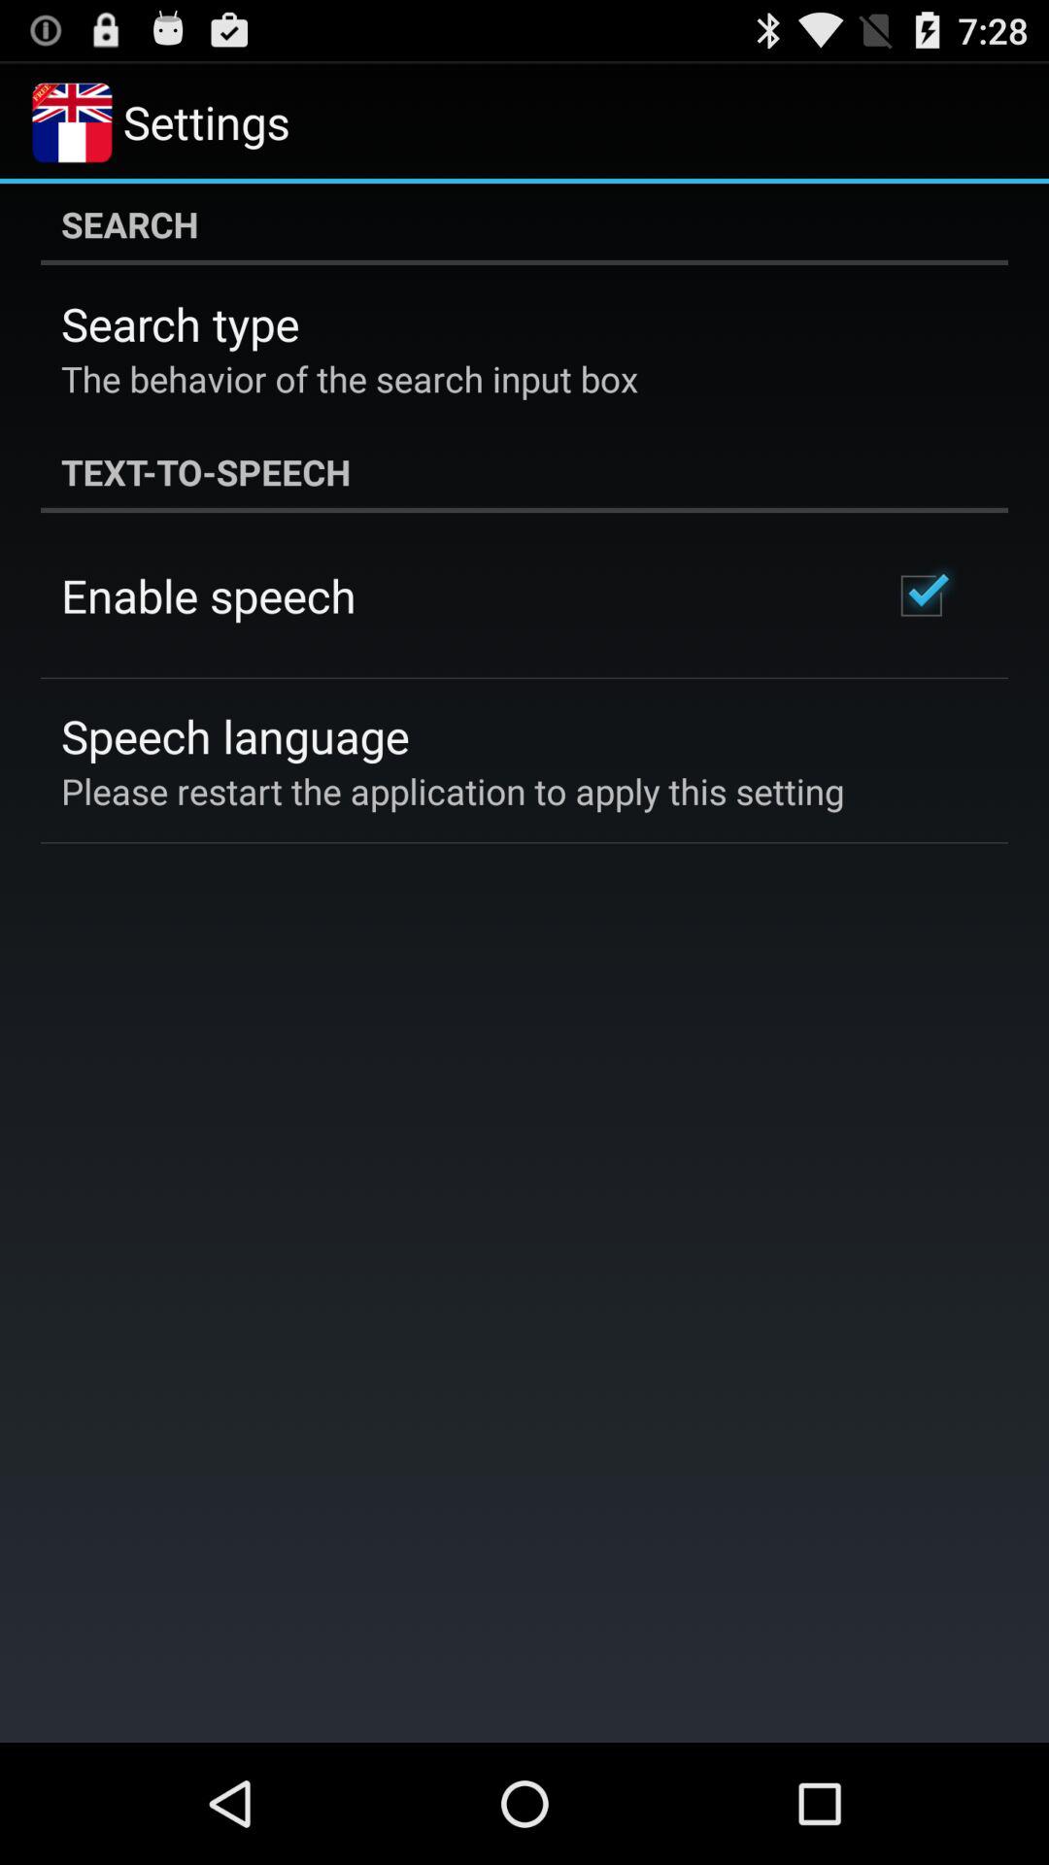 This screenshot has height=1865, width=1049. What do you see at coordinates (524, 472) in the screenshot?
I see `click icon below the behavior of icon` at bounding box center [524, 472].